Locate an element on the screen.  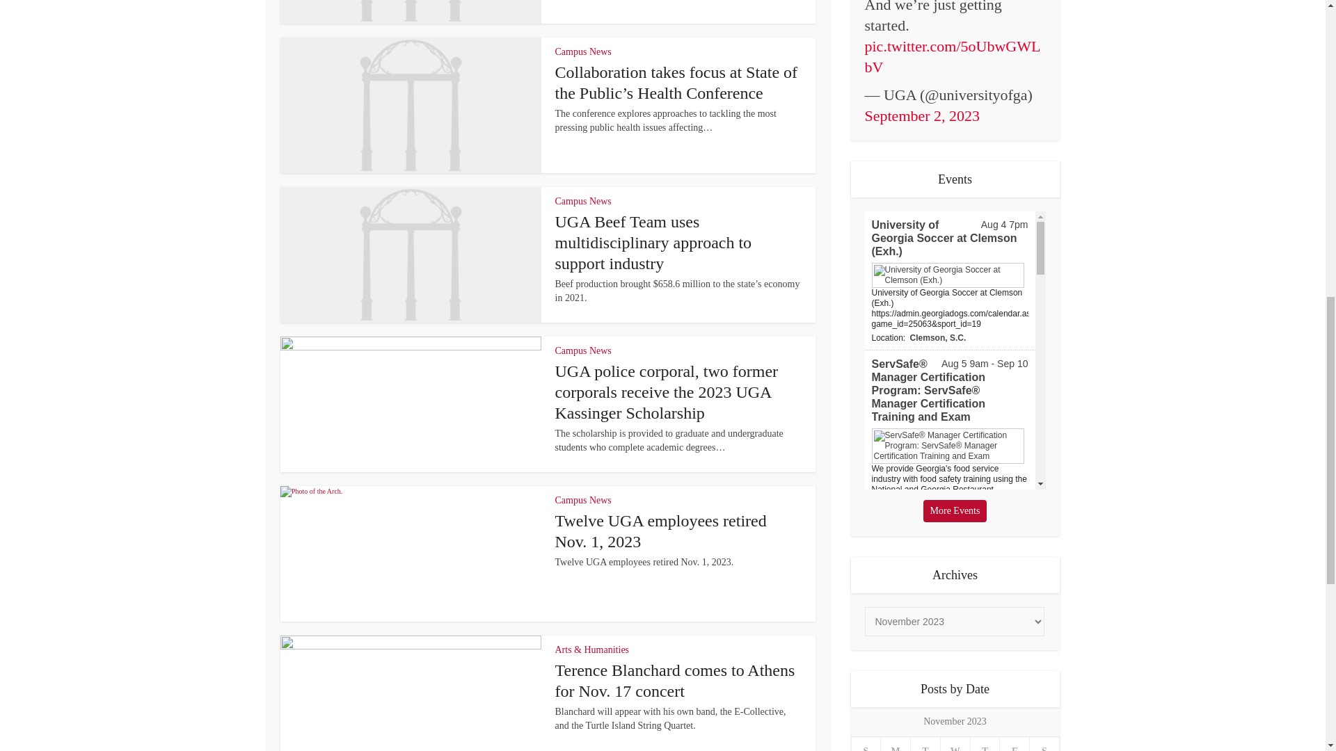
Campus News is located at coordinates (583, 350).